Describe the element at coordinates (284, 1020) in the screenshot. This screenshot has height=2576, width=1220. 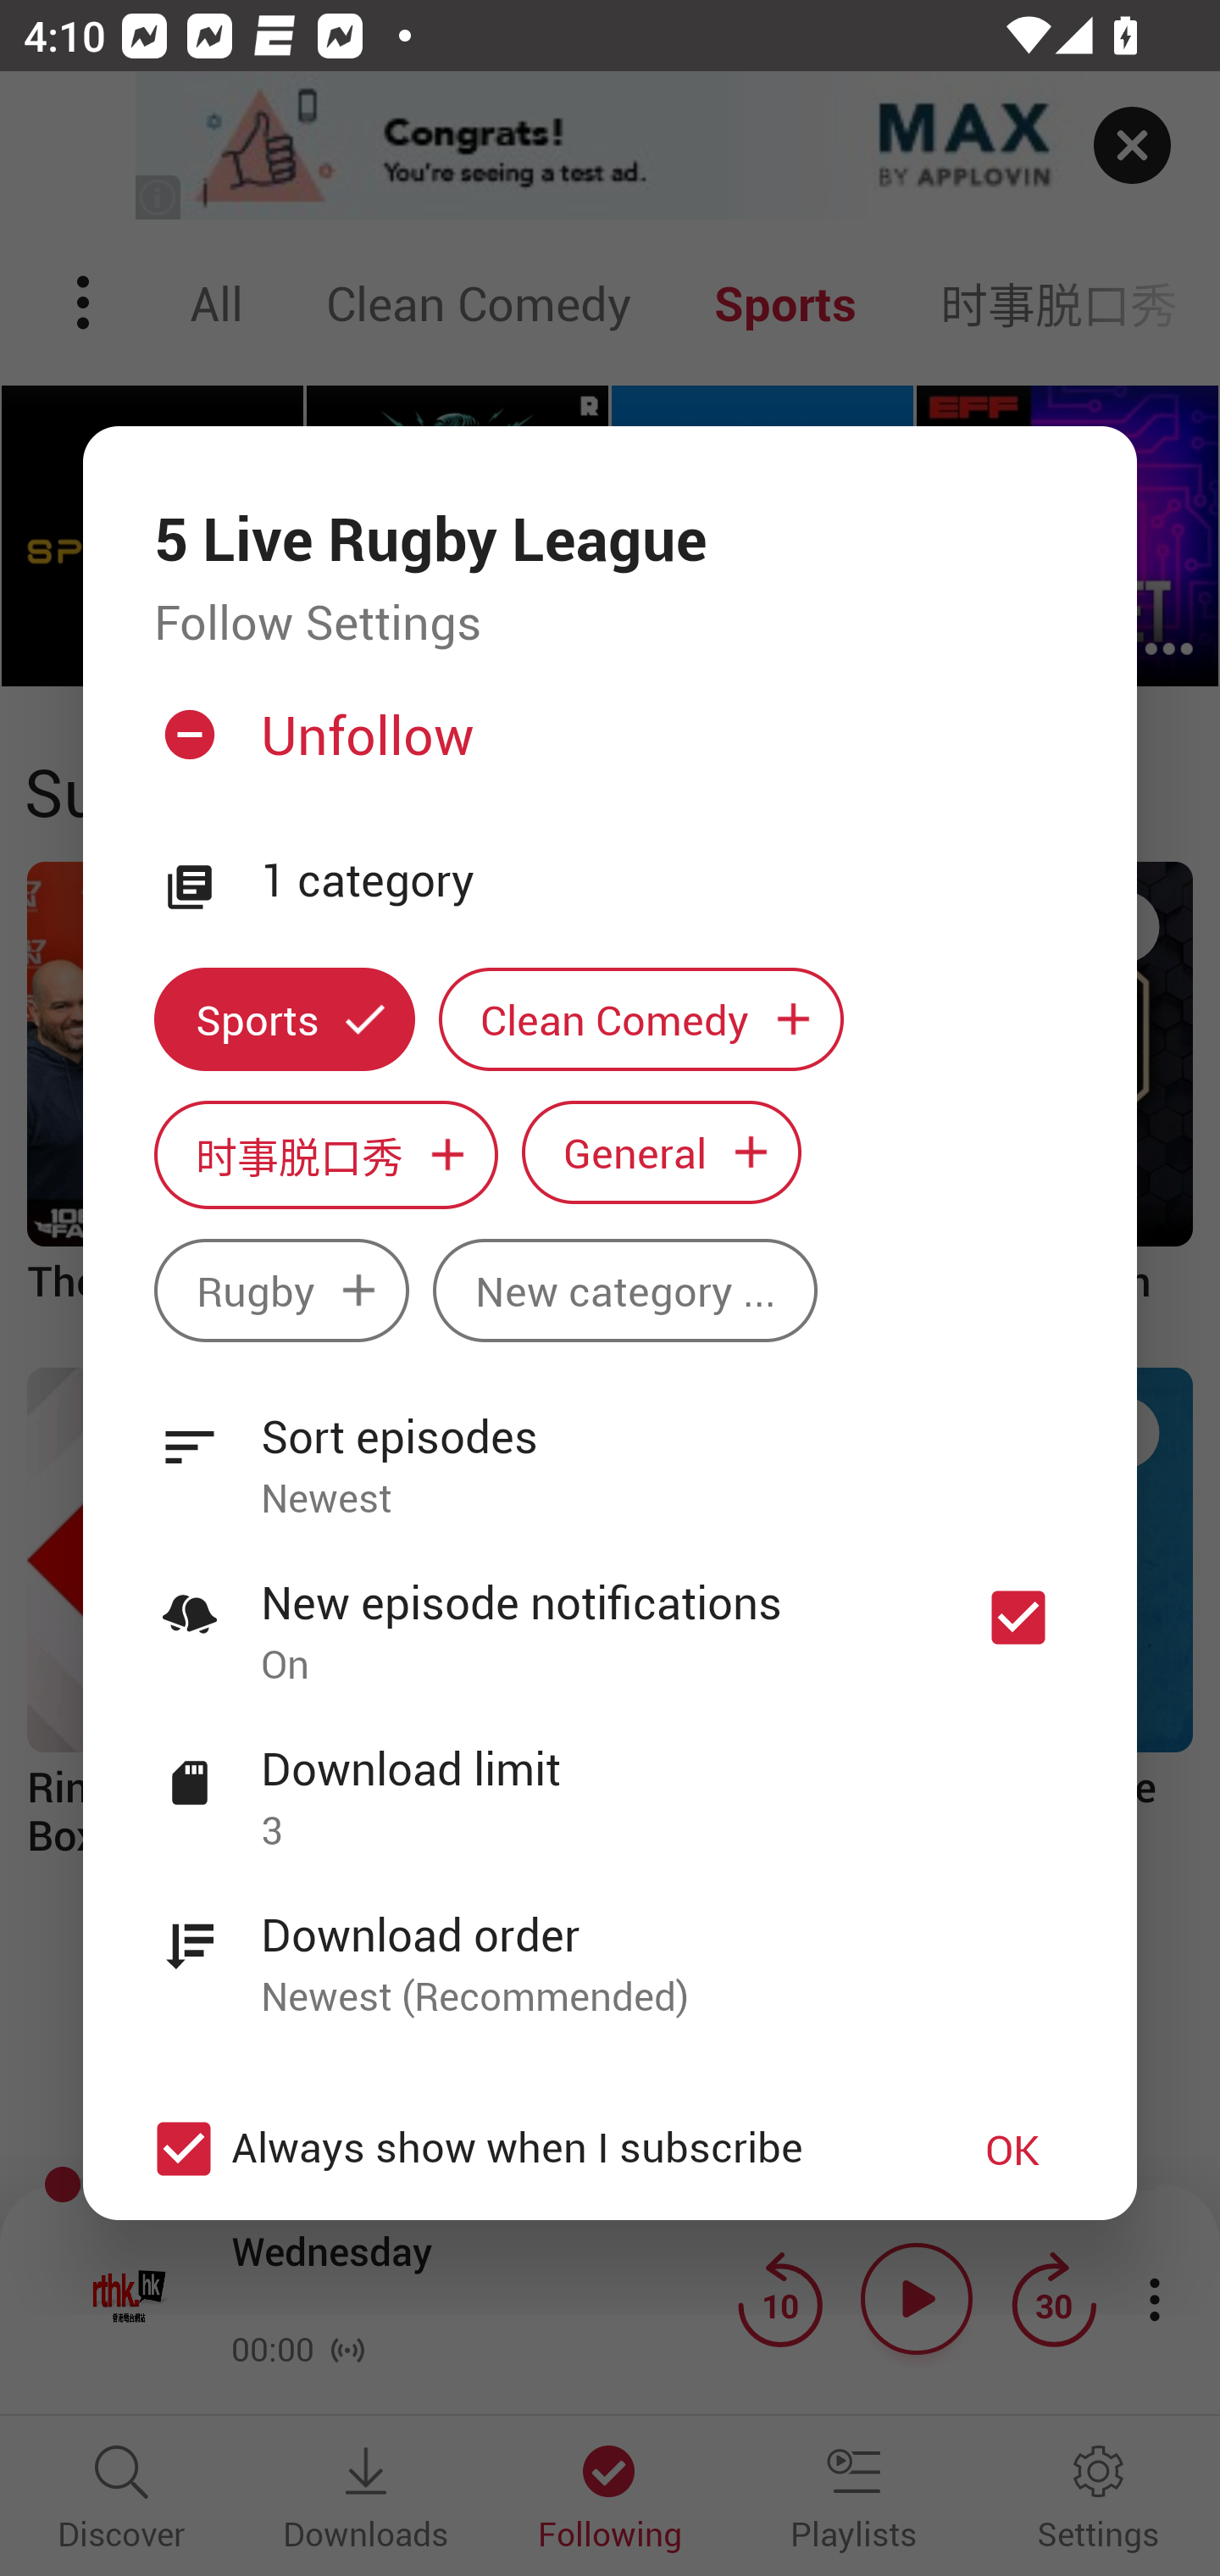
I see `Sports` at that location.